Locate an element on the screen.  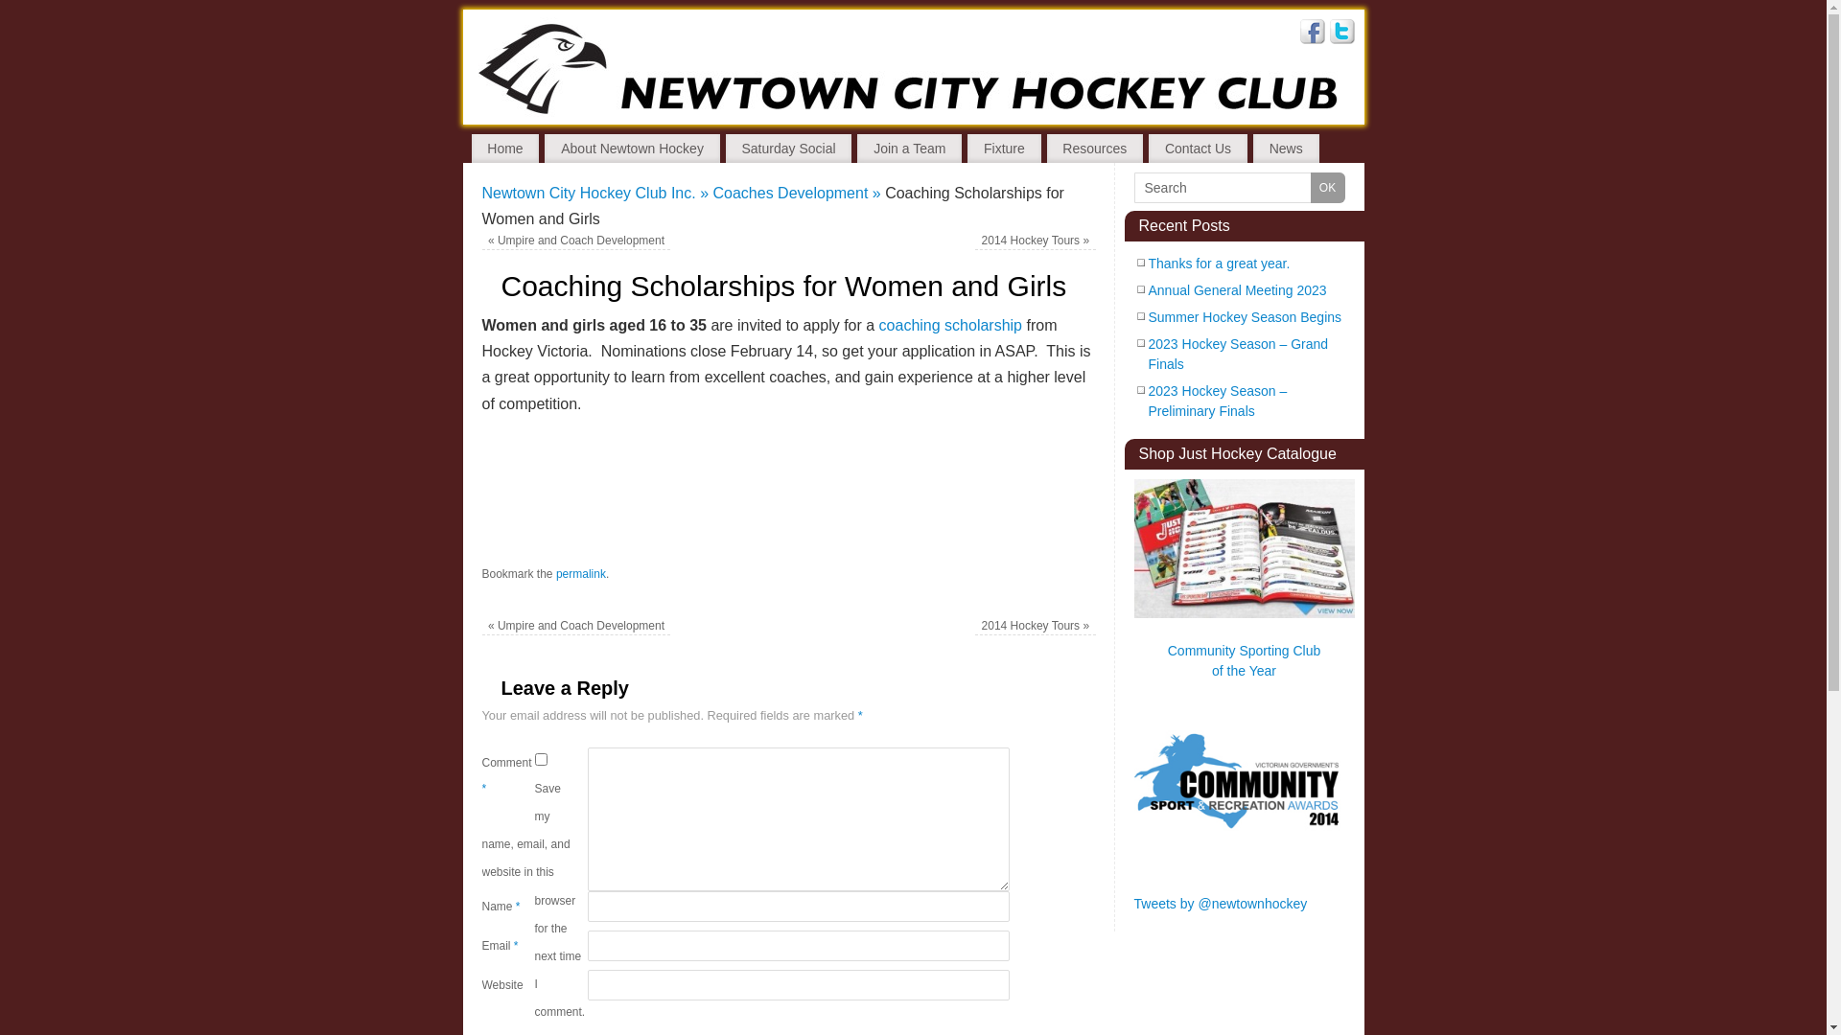
Community Sporting Club
of the Year is located at coordinates (1245, 661).